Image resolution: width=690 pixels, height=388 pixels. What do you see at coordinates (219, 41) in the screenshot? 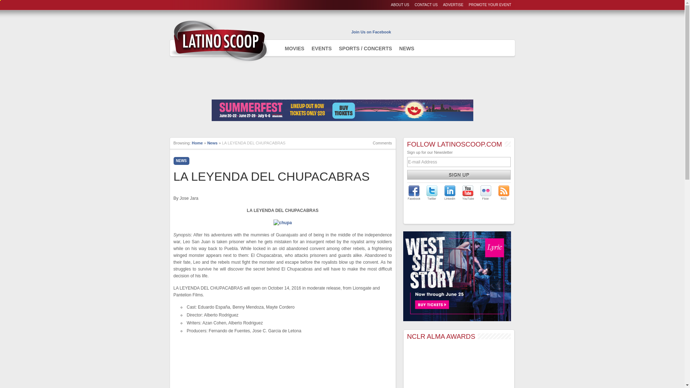
I see `AdmiteUno - Chicago` at bounding box center [219, 41].